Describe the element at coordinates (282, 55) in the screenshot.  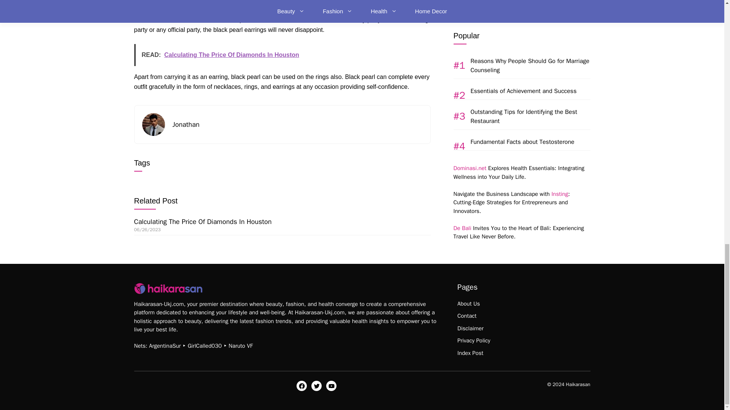
I see `READ:  Calculating The Price Of Diamonds In Houston` at that location.